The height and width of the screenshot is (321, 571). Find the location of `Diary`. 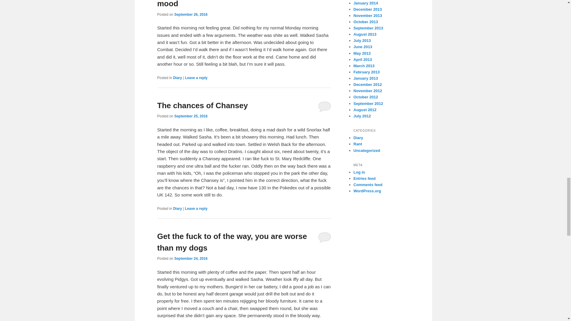

Diary is located at coordinates (177, 78).